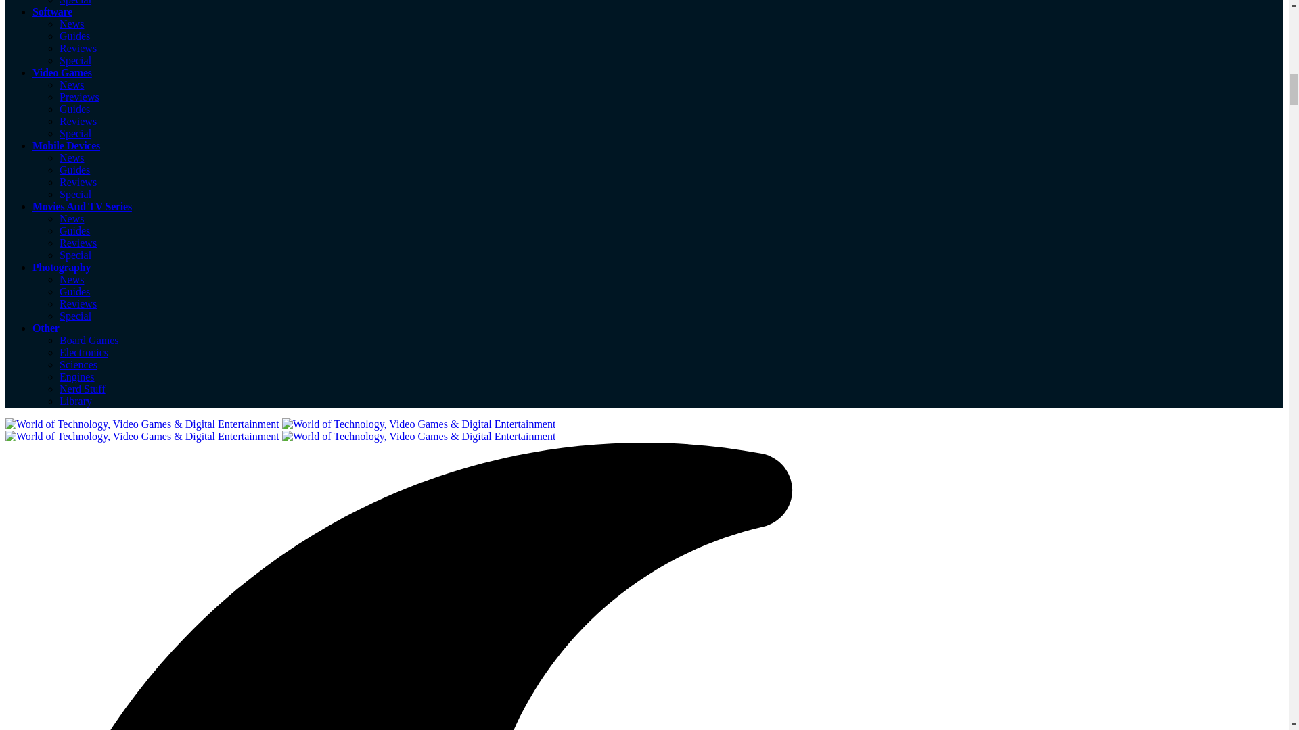 The height and width of the screenshot is (730, 1299). Describe the element at coordinates (62, 266) in the screenshot. I see `Photography` at that location.